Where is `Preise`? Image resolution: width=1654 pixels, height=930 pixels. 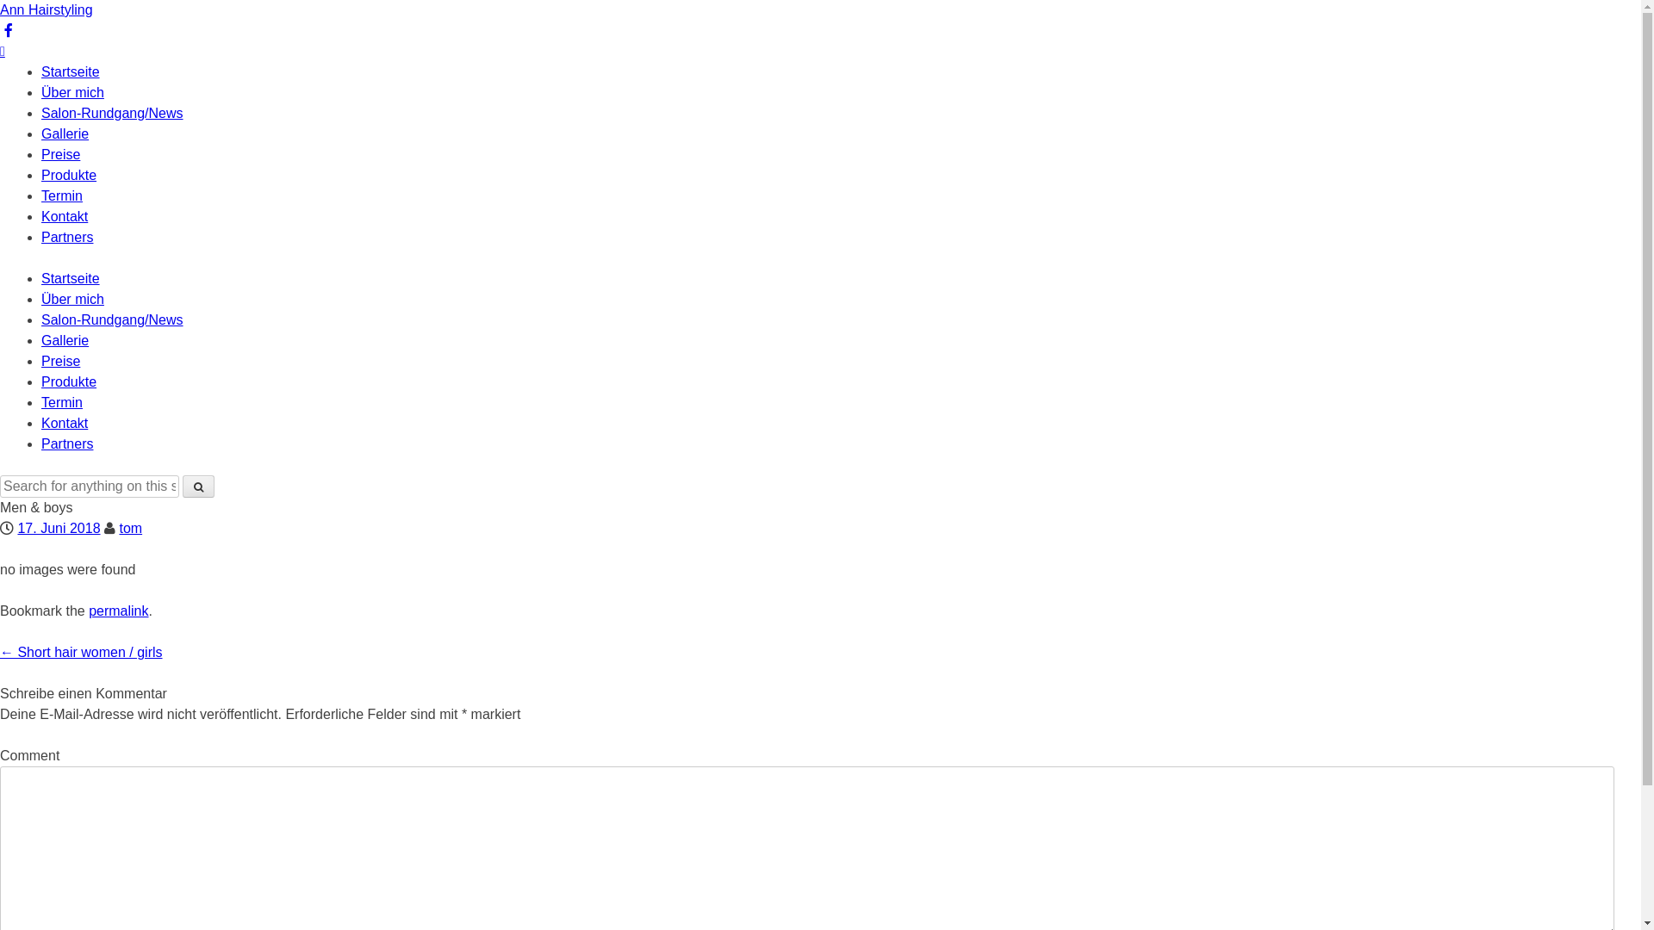 Preise is located at coordinates (60, 155).